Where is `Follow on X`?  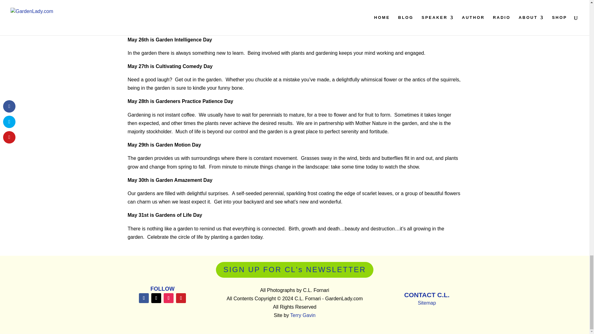 Follow on X is located at coordinates (156, 298).